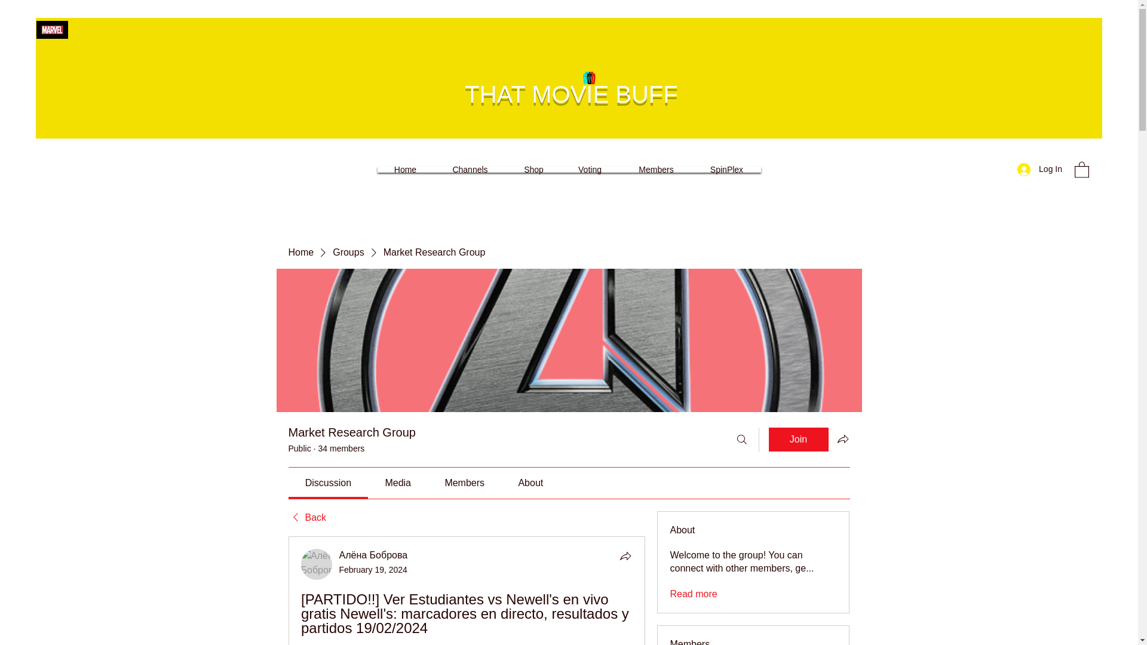 This screenshot has width=1147, height=645. What do you see at coordinates (1039, 169) in the screenshot?
I see `Log In` at bounding box center [1039, 169].